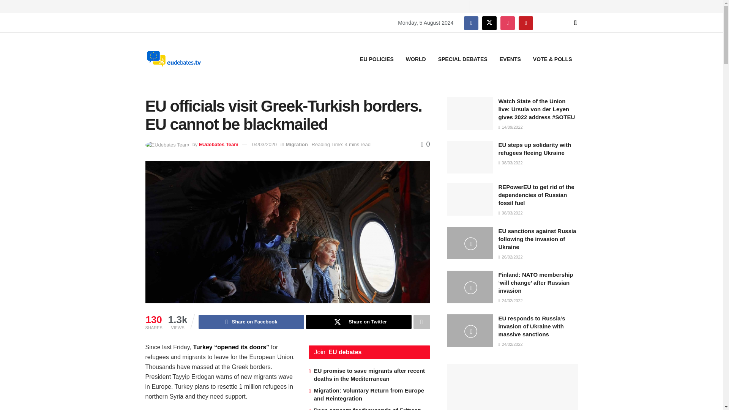  What do you see at coordinates (416, 59) in the screenshot?
I see `WORLD` at bounding box center [416, 59].